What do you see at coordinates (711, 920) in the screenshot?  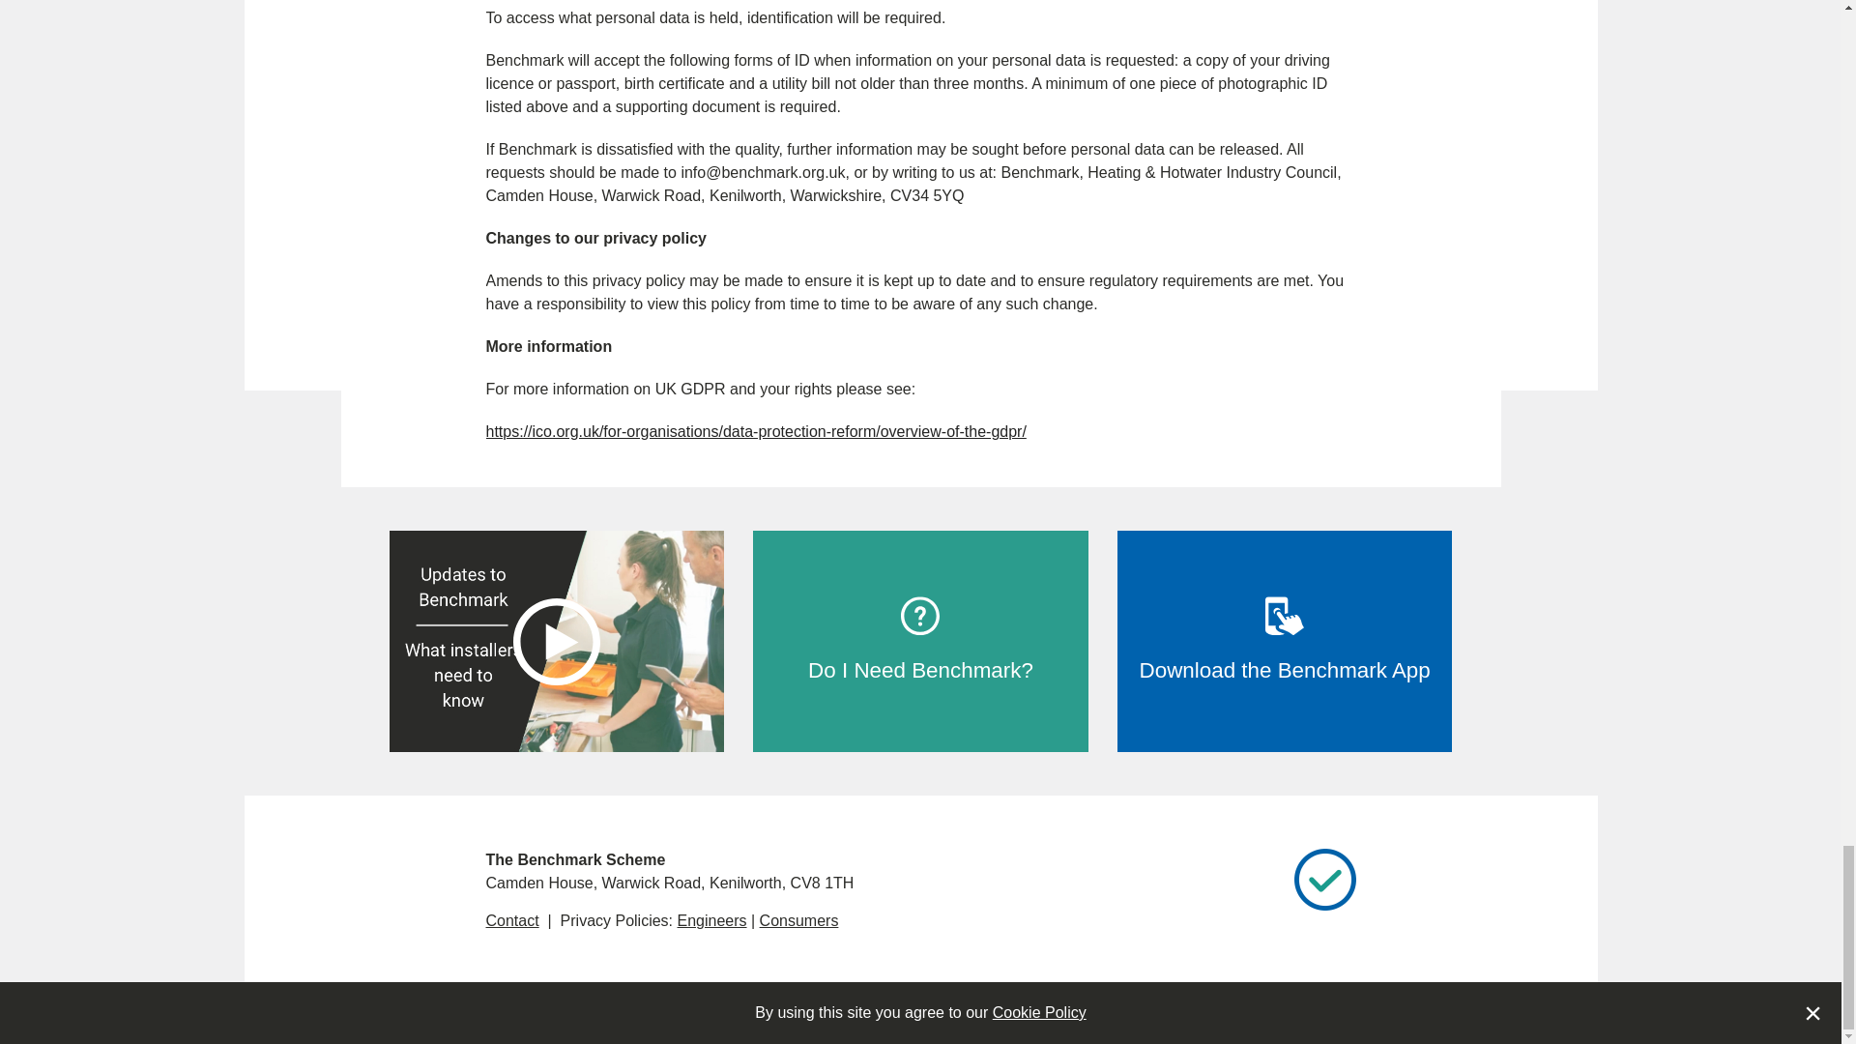 I see `Engineers` at bounding box center [711, 920].